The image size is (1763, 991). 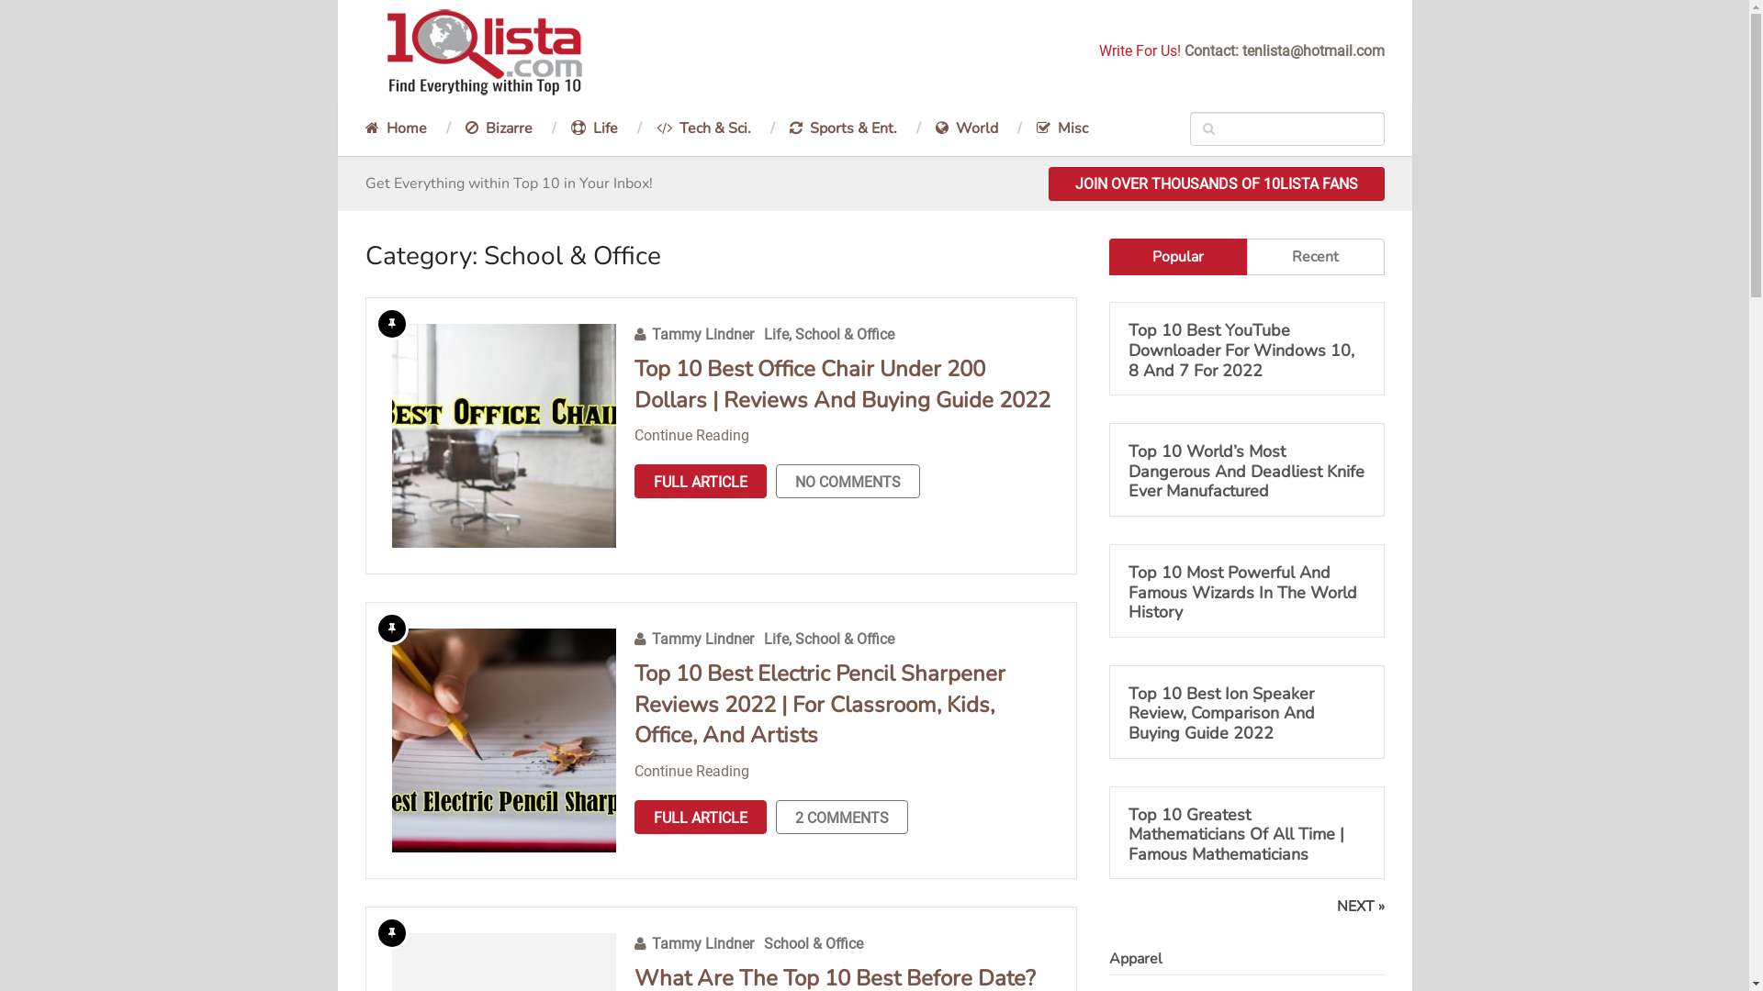 I want to click on World, so click(x=967, y=128).